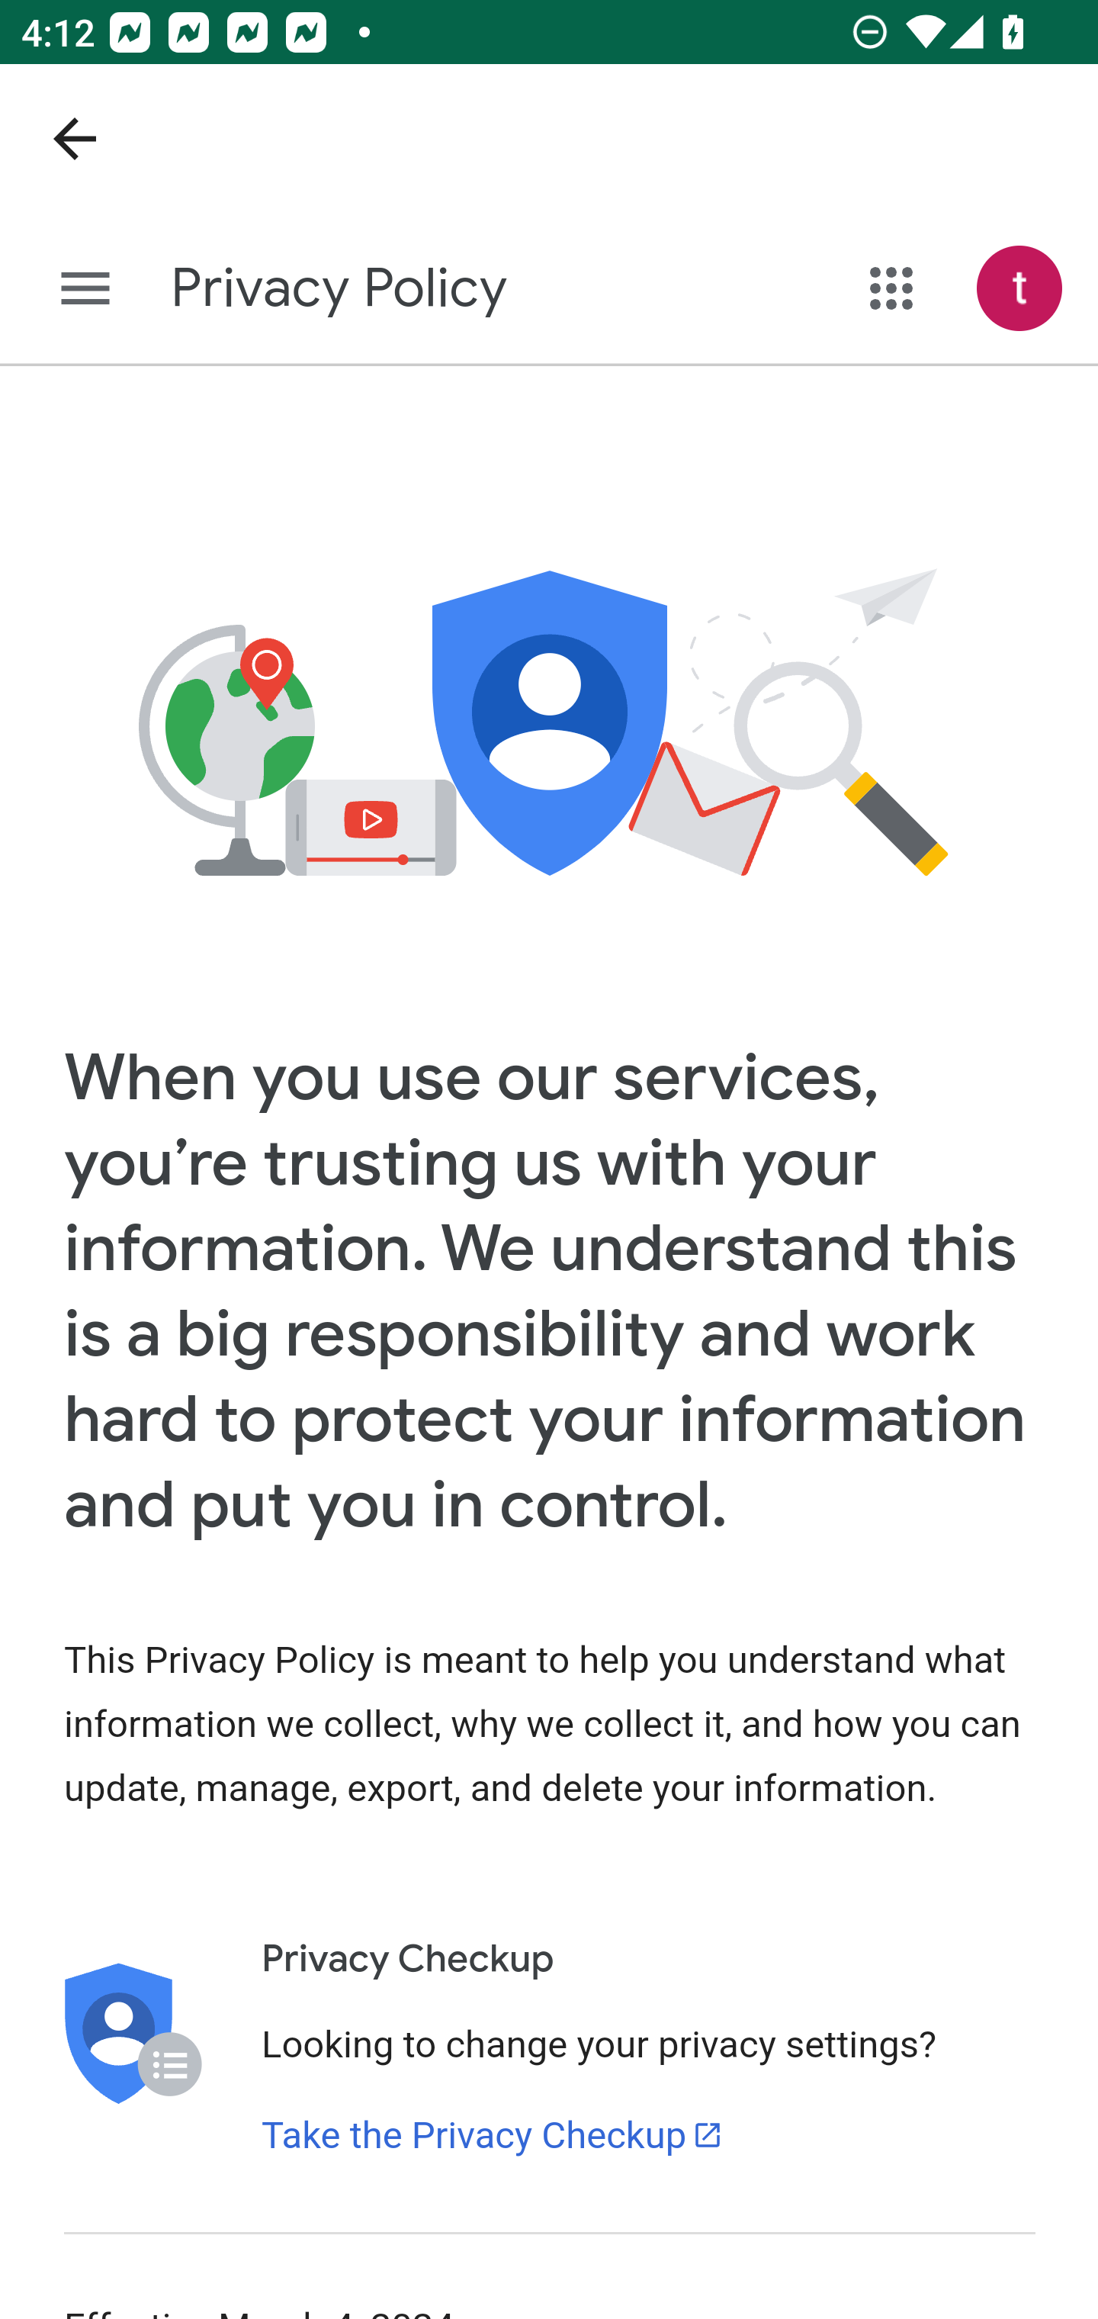  What do you see at coordinates (85, 290) in the screenshot?
I see `Main menu` at bounding box center [85, 290].